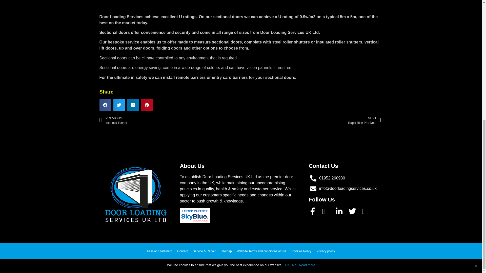 This screenshot has width=486, height=273. Describe the element at coordinates (476, 52) in the screenshot. I see `No` at that location.